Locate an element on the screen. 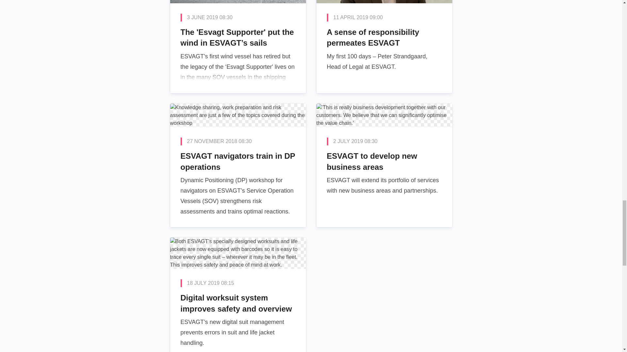 Image resolution: width=627 pixels, height=352 pixels. ESVAGT navigators train in DP operations is located at coordinates (238, 165).